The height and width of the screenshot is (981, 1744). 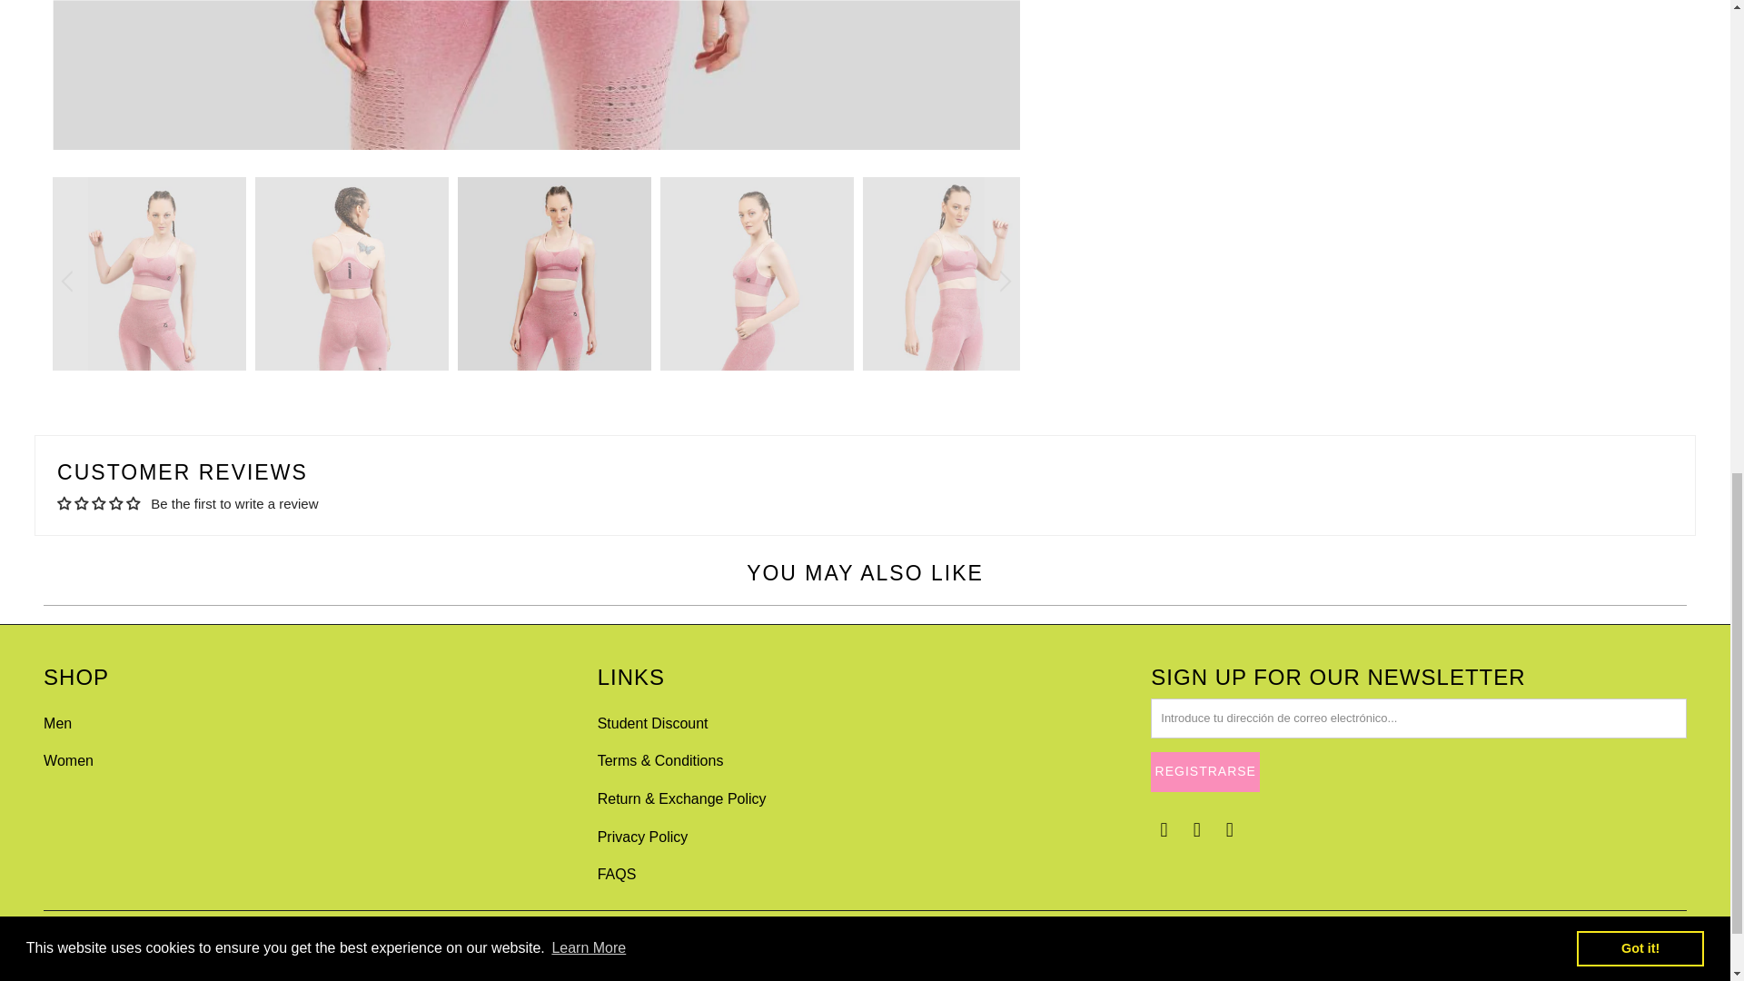 What do you see at coordinates (1664, 943) in the screenshot?
I see `Visa` at bounding box center [1664, 943].